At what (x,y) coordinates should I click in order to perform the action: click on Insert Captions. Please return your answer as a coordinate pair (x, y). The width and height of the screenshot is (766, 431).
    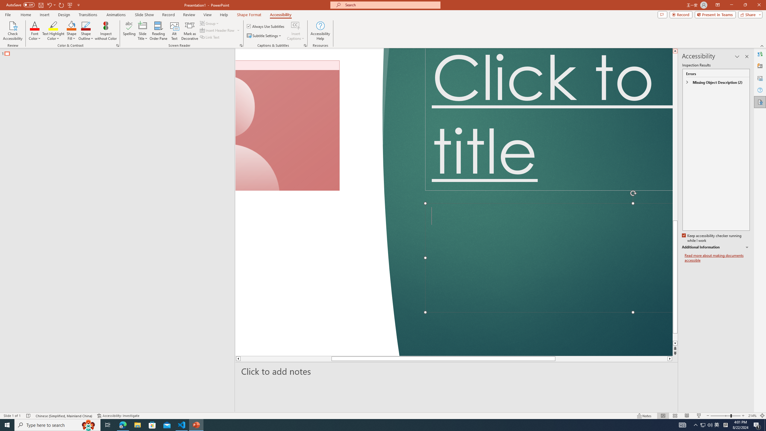
    Looking at the image, I should click on (296, 25).